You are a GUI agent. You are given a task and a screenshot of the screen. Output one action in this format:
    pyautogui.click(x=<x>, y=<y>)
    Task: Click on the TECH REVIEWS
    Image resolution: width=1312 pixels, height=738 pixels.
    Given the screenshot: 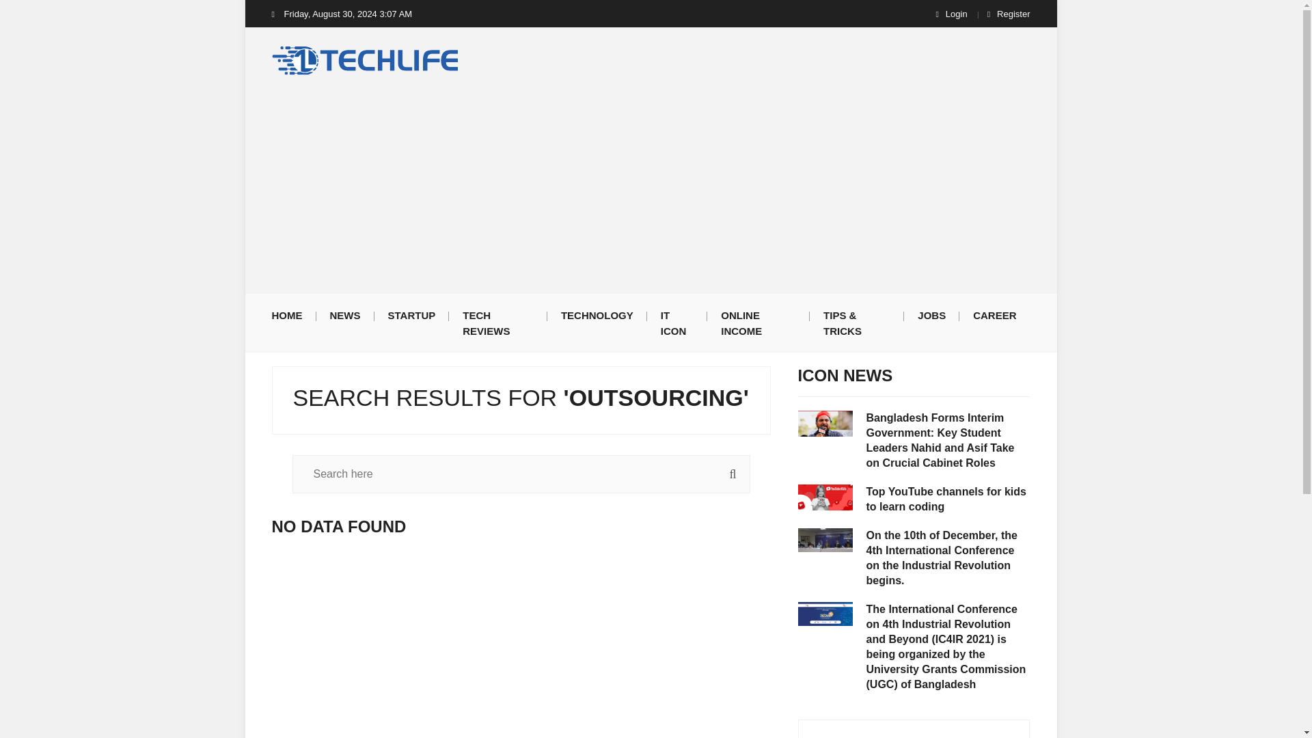 What is the action you would take?
    pyautogui.click(x=497, y=323)
    